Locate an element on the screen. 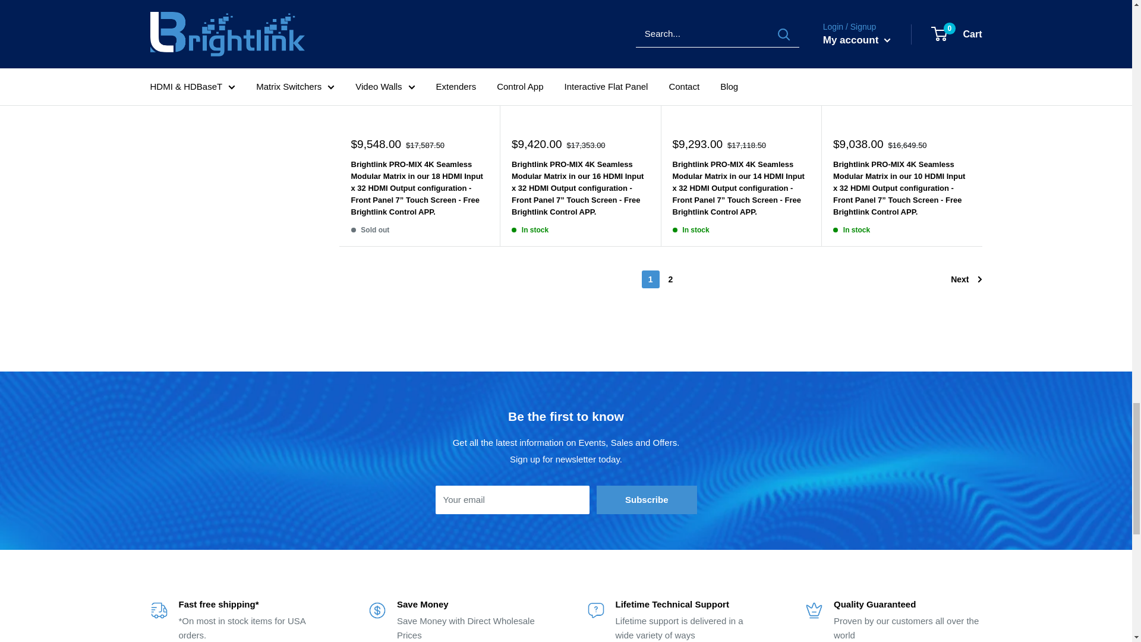 The image size is (1141, 642). Navigate to page 2 is located at coordinates (670, 279).